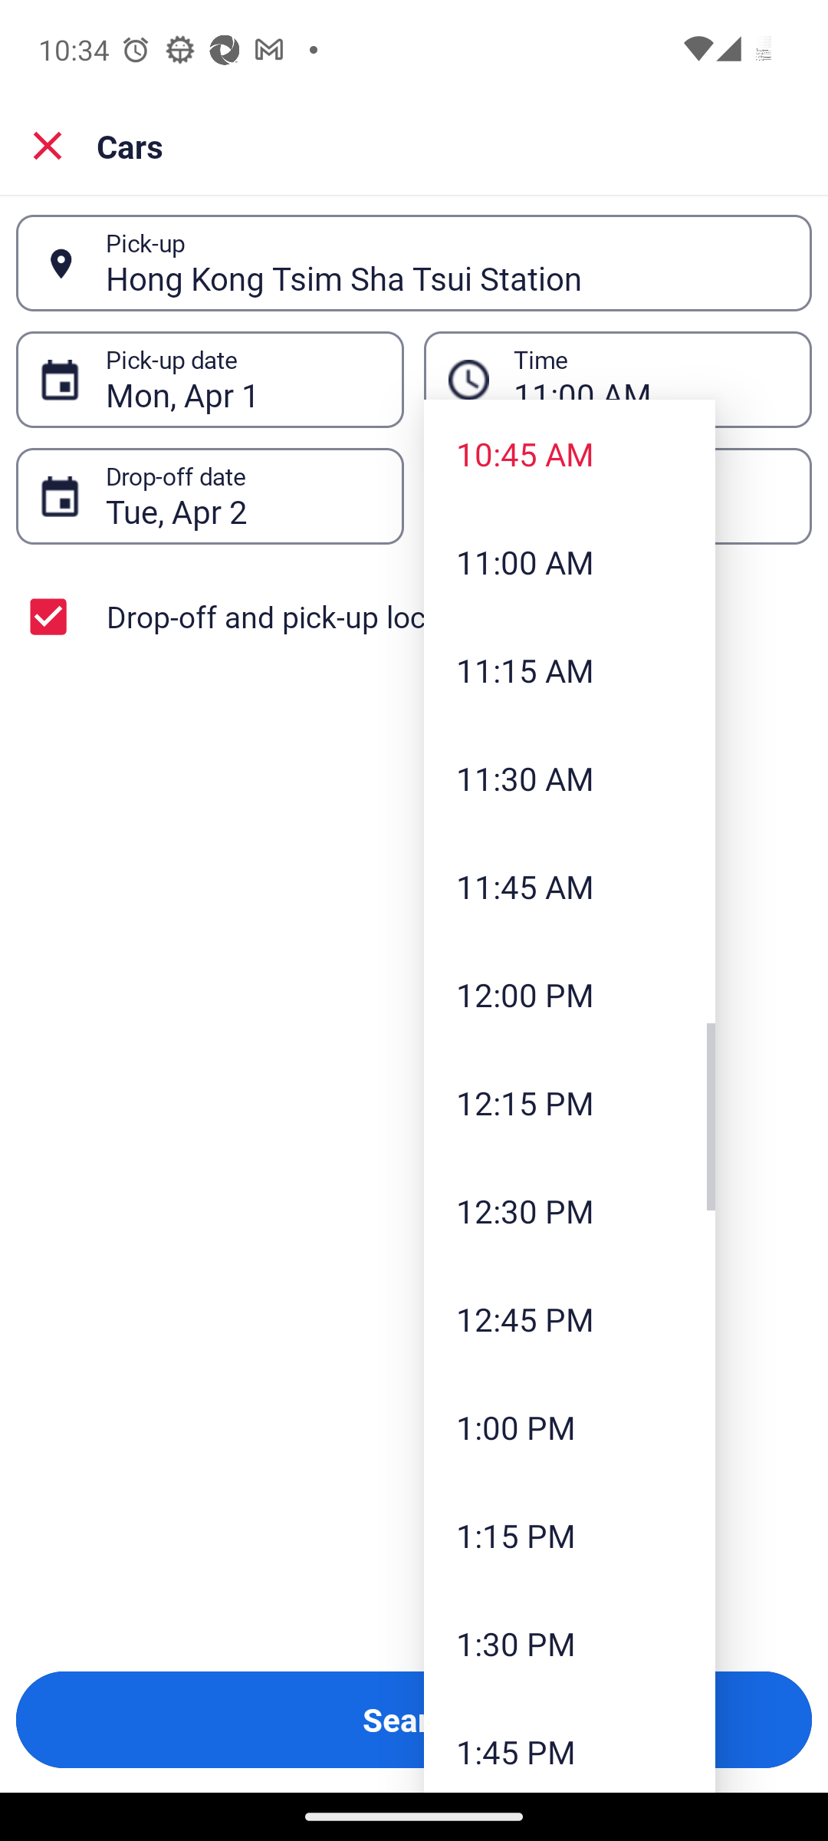 The image size is (828, 1841). What do you see at coordinates (569, 778) in the screenshot?
I see `11:30 AM` at bounding box center [569, 778].